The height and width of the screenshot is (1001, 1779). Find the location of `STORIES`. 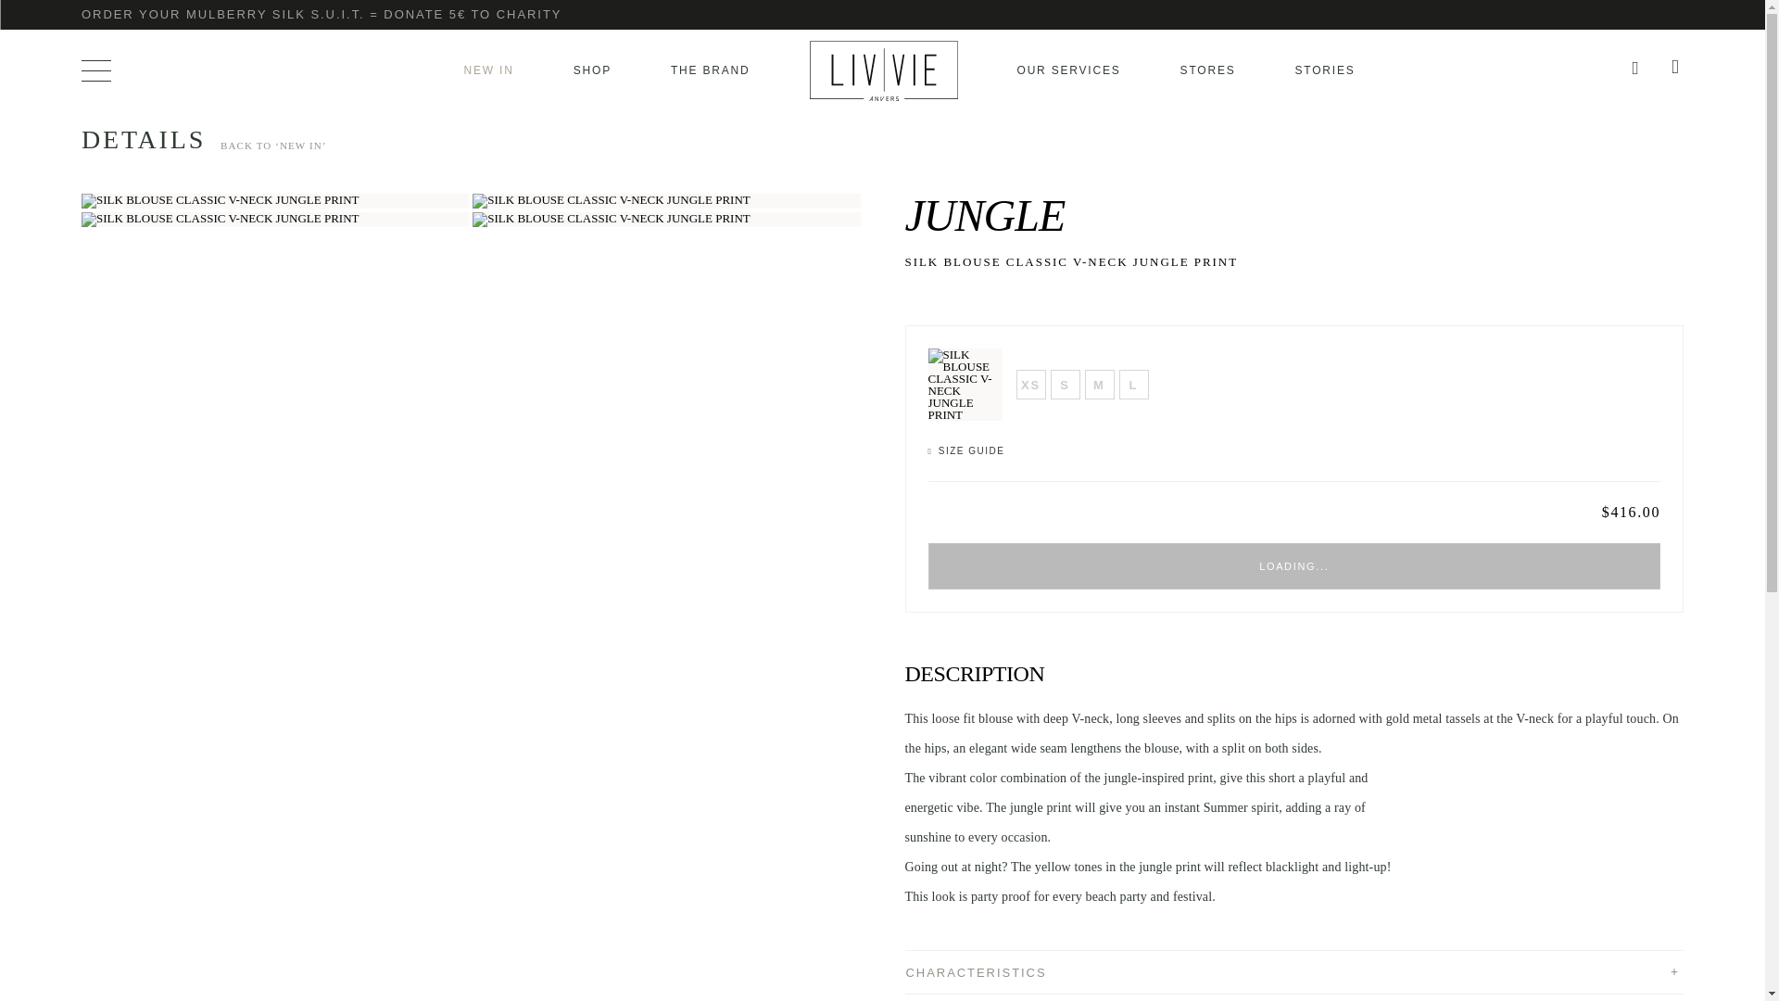

STORIES is located at coordinates (1325, 70).